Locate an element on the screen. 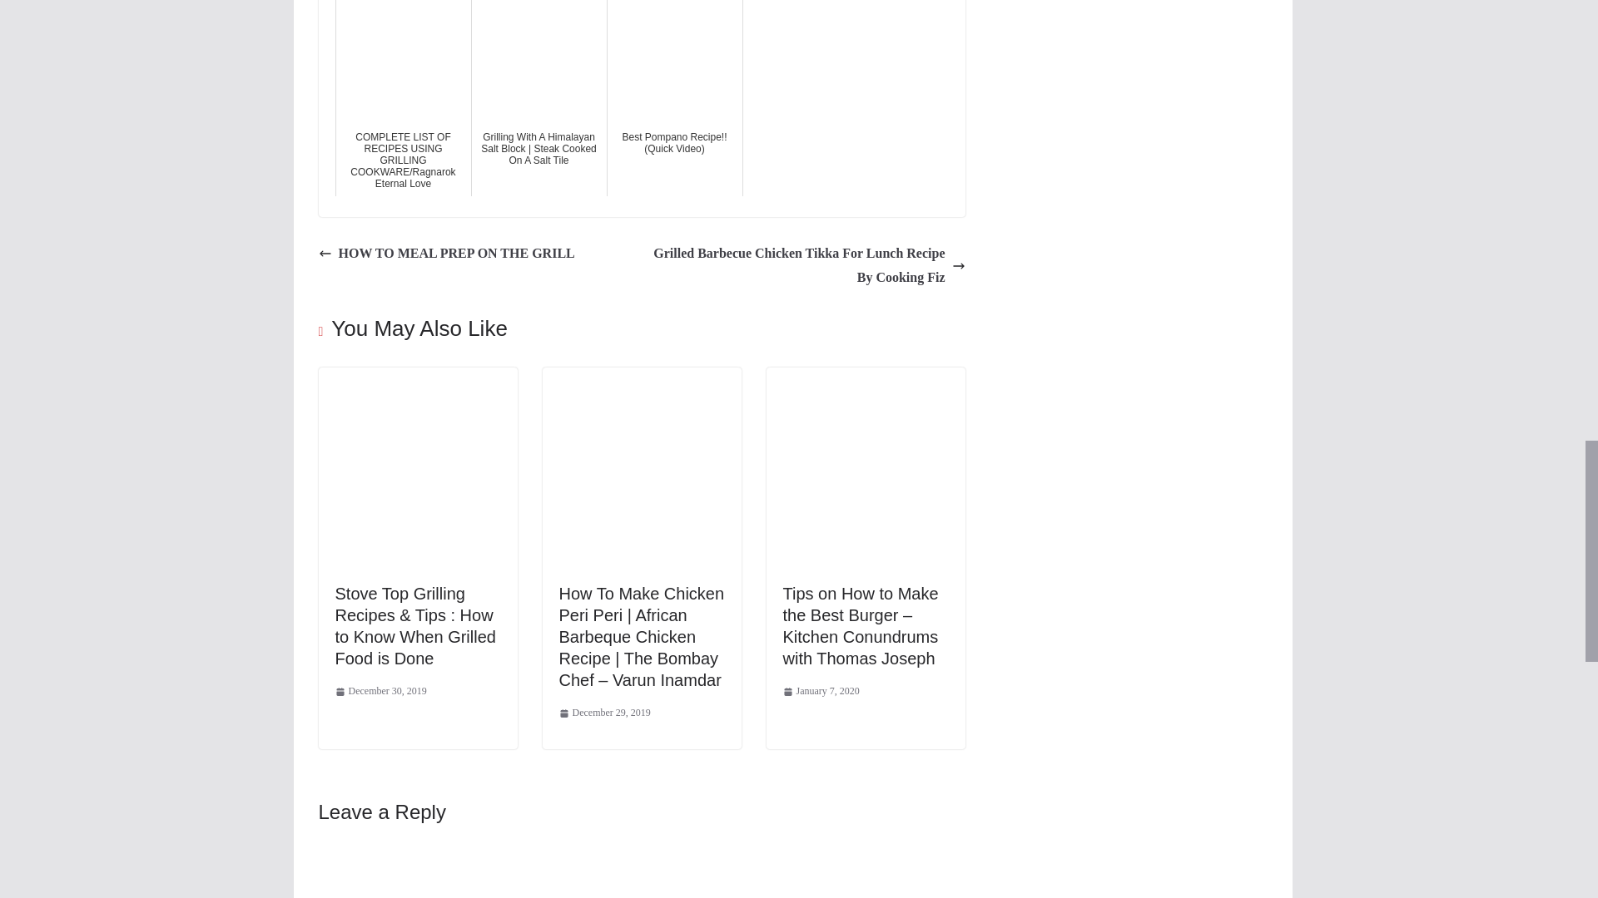  3:15 pm is located at coordinates (604, 713).